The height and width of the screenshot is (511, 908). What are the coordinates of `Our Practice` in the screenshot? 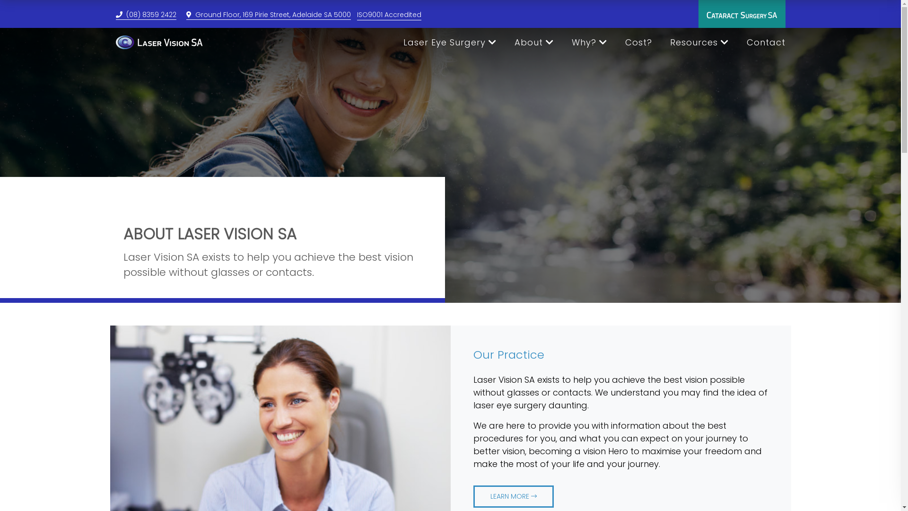 It's located at (508, 355).